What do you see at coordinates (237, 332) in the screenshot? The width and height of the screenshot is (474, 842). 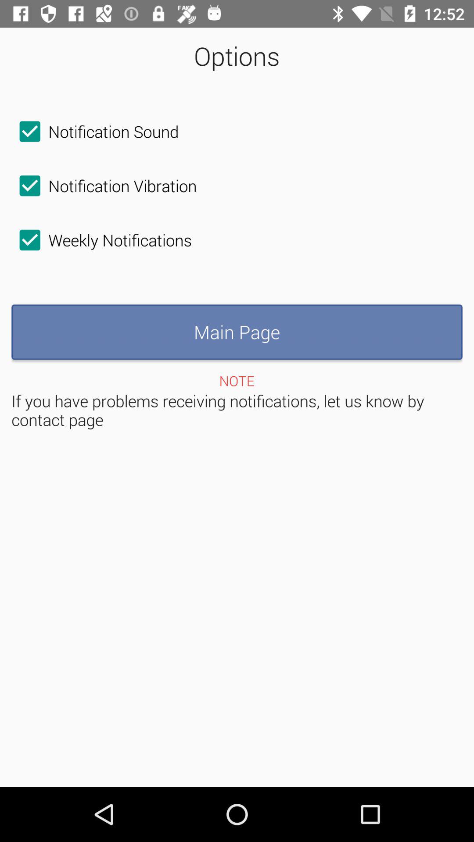 I see `turn off icon above note` at bounding box center [237, 332].